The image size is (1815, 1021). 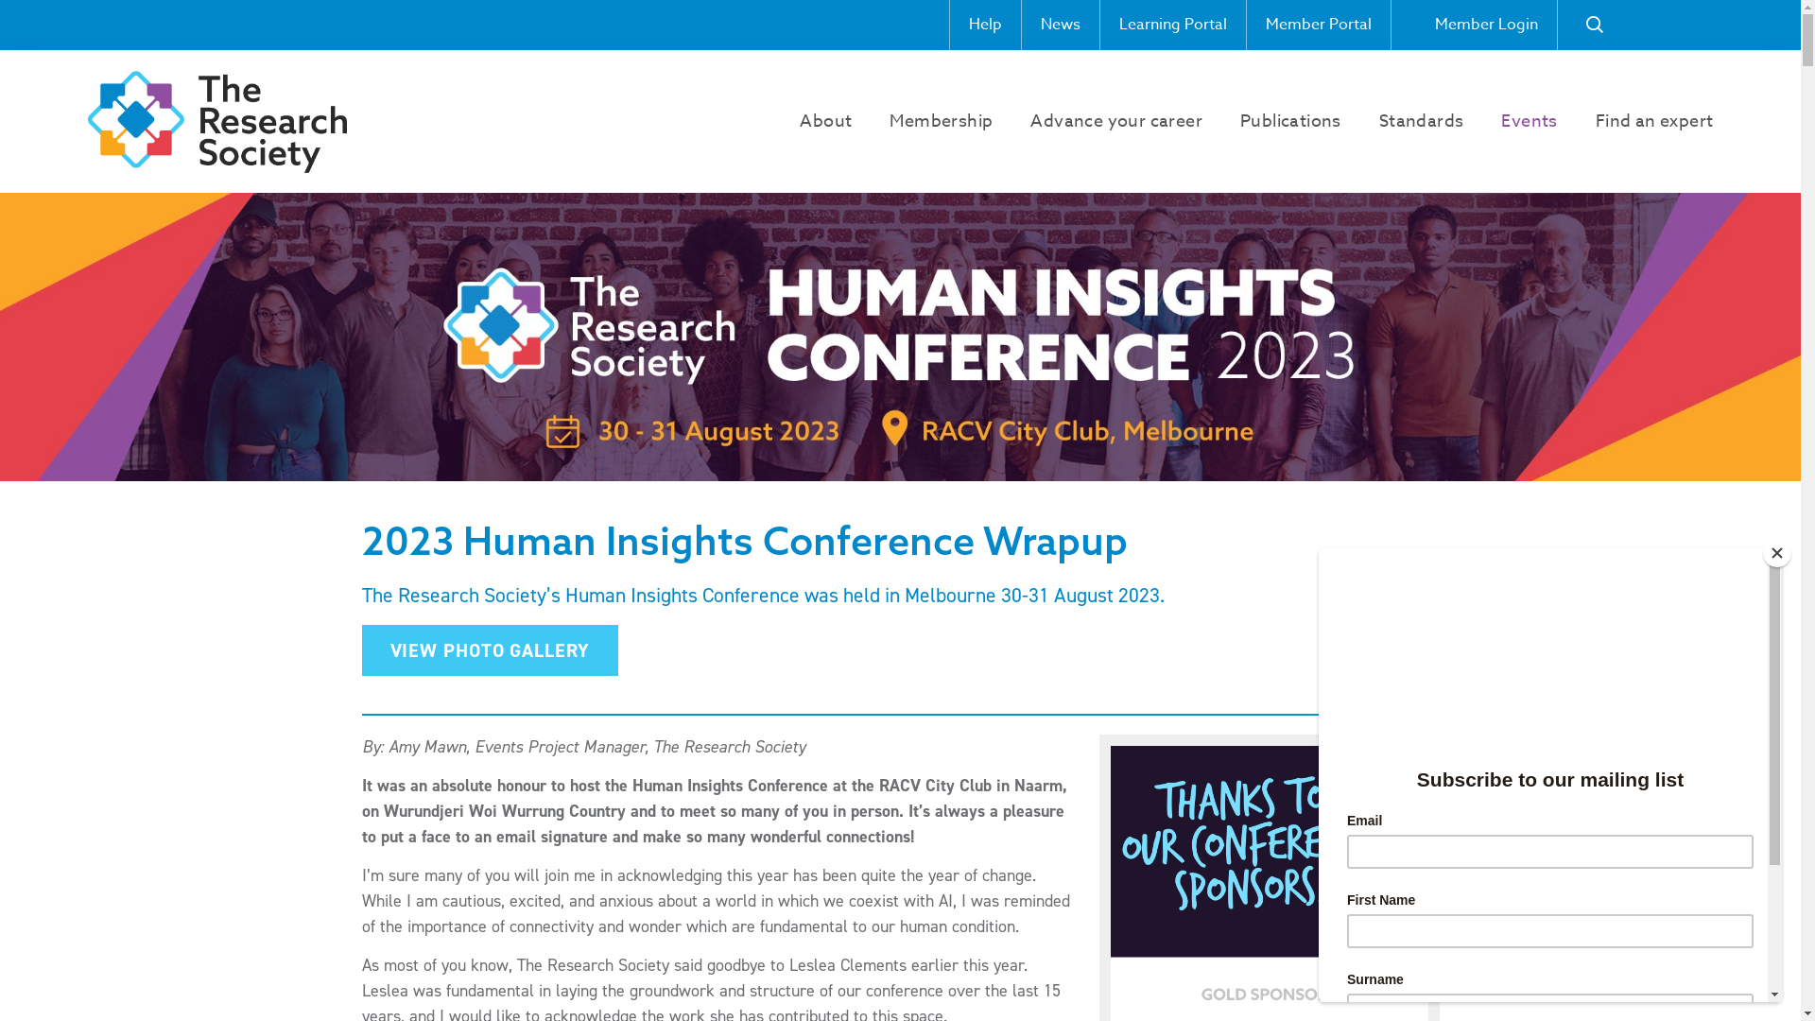 What do you see at coordinates (1172, 25) in the screenshot?
I see `Learning Portal` at bounding box center [1172, 25].